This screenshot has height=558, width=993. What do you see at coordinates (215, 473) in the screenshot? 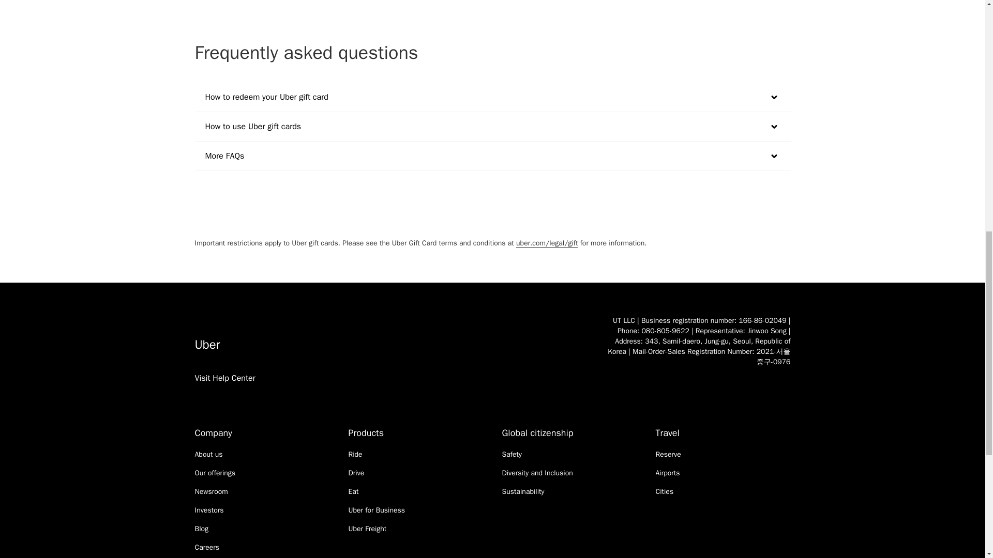
I see `Our offerings` at bounding box center [215, 473].